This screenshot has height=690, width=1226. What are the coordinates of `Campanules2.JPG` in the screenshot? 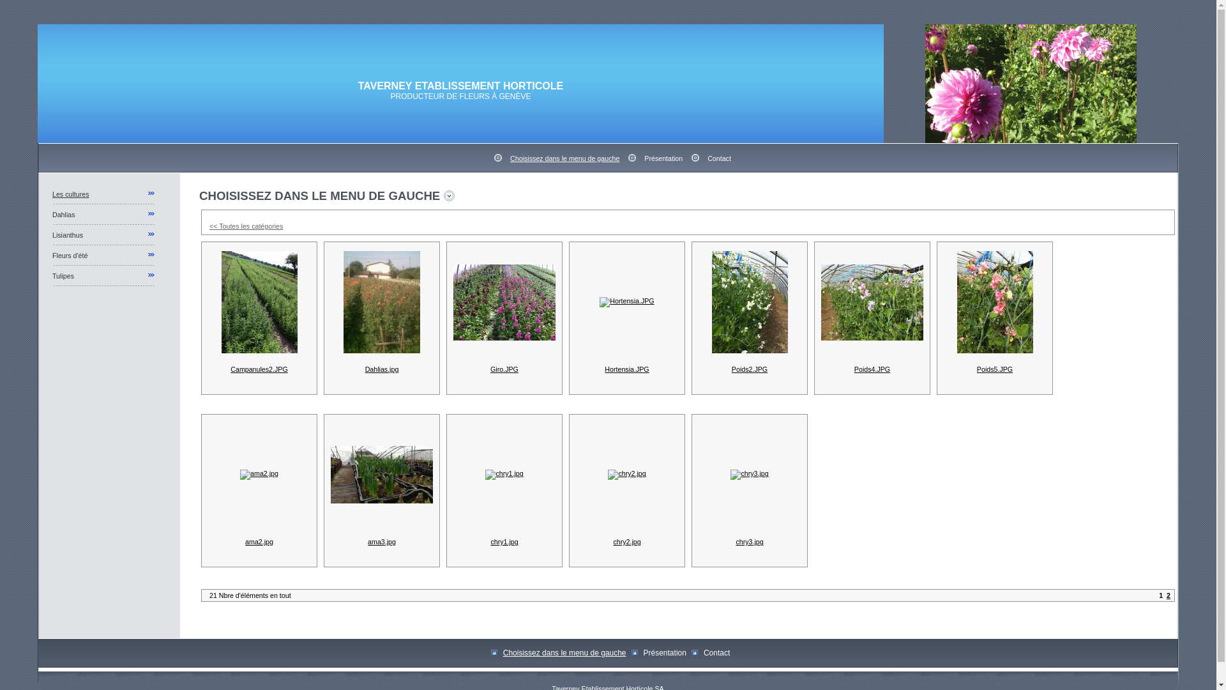 It's located at (259, 369).